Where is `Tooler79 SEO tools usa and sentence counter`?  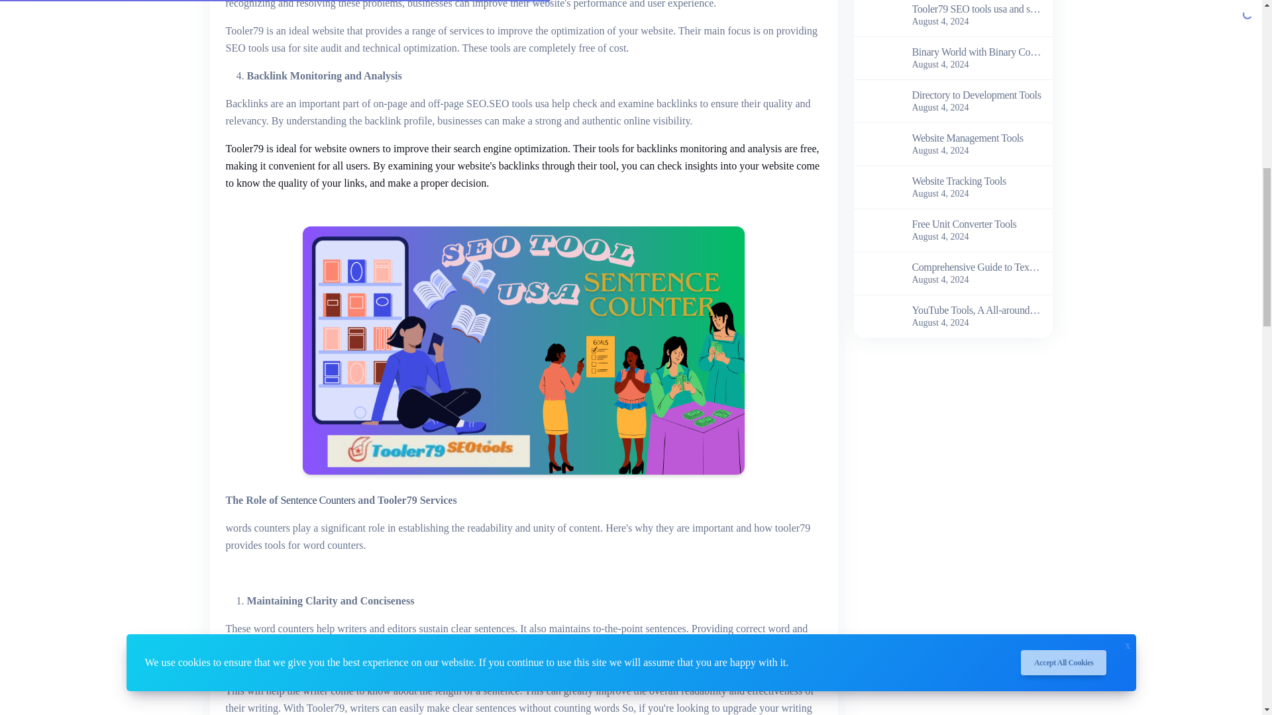 Tooler79 SEO tools usa and sentence counter is located at coordinates (879, 14).